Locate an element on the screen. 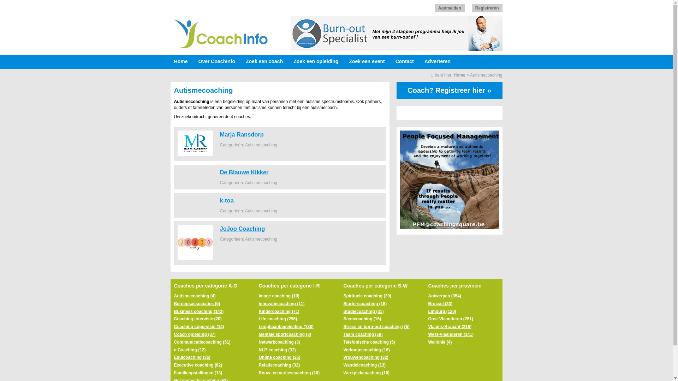 Image resolution: width=678 pixels, height=381 pixels. Aanmelden is located at coordinates (450, 8).